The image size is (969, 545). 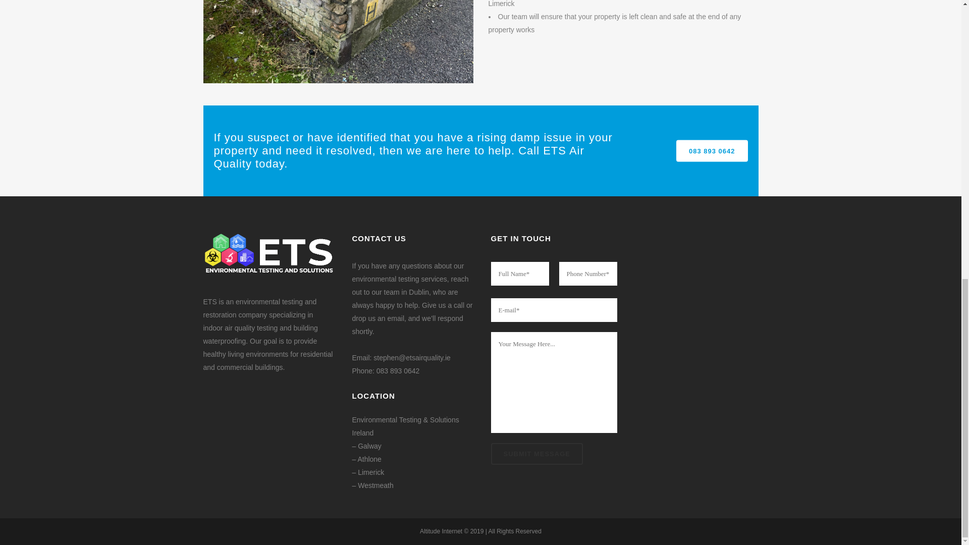 I want to click on rising-damp-800-500-min, so click(x=337, y=41).